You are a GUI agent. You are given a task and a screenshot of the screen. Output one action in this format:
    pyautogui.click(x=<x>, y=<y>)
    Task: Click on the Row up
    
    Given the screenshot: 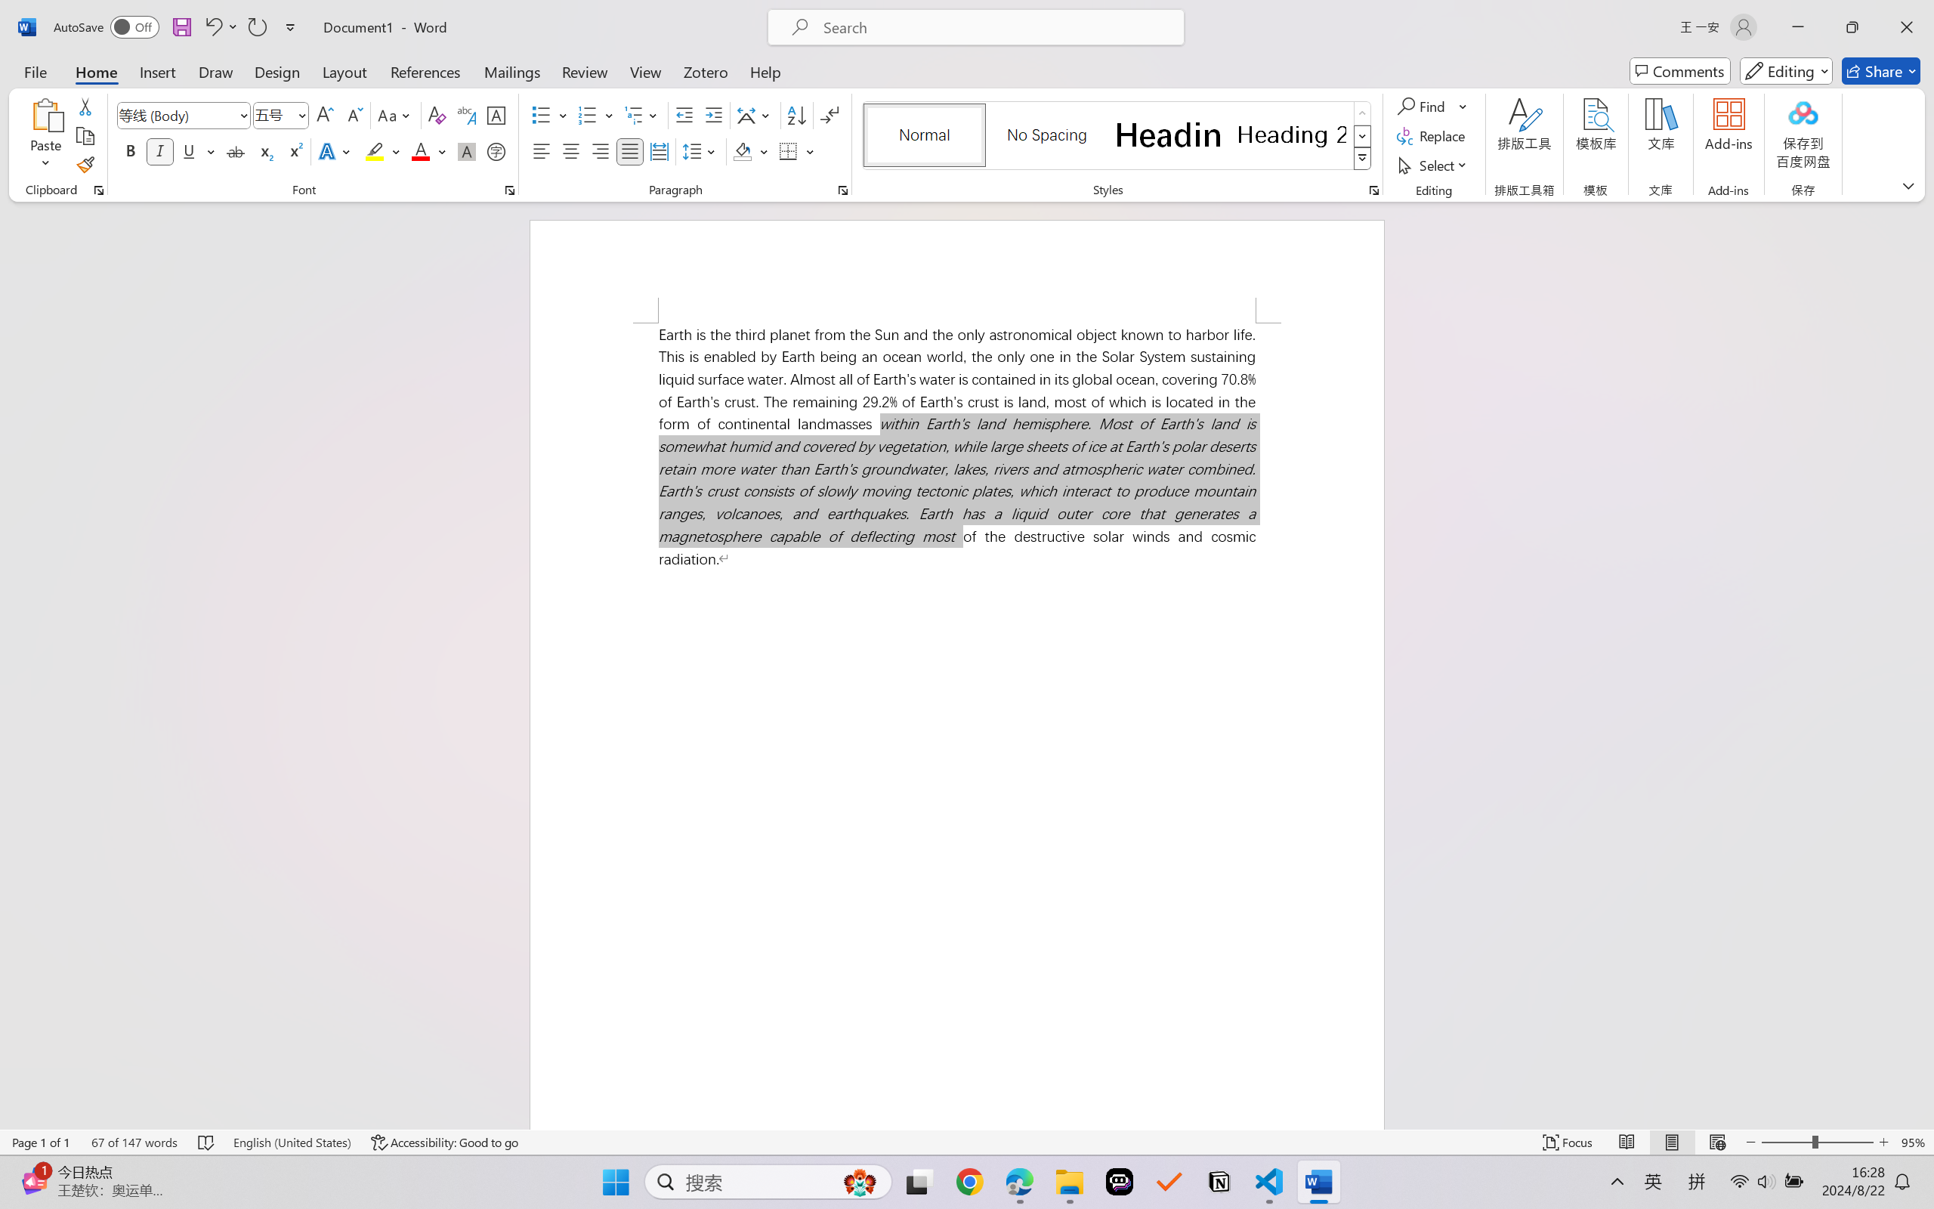 What is the action you would take?
    pyautogui.click(x=1363, y=113)
    